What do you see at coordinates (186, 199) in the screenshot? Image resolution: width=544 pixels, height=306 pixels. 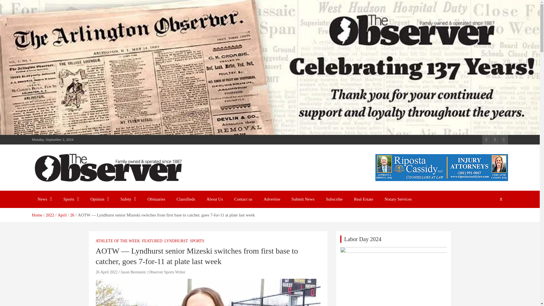 I see `Classifieds` at bounding box center [186, 199].